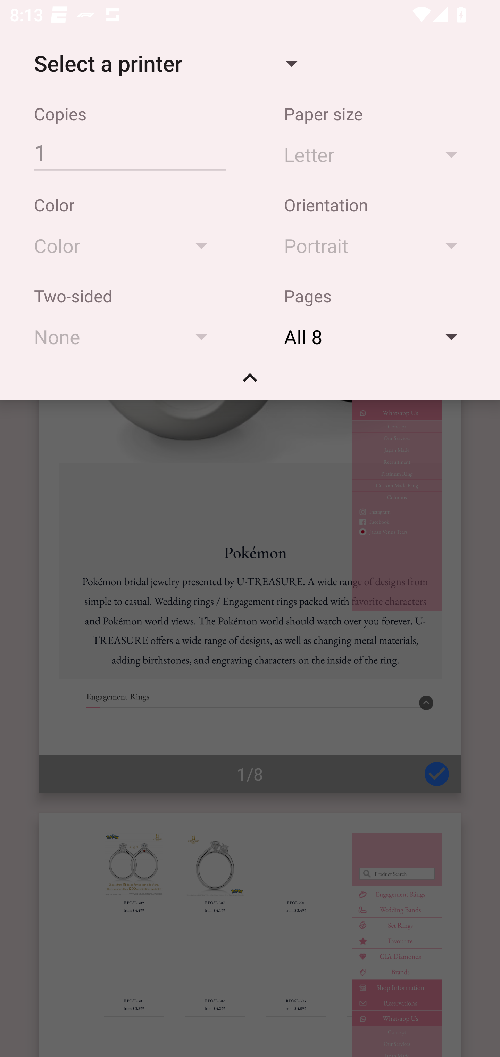  Describe the element at coordinates (377, 337) in the screenshot. I see `All 8` at that location.